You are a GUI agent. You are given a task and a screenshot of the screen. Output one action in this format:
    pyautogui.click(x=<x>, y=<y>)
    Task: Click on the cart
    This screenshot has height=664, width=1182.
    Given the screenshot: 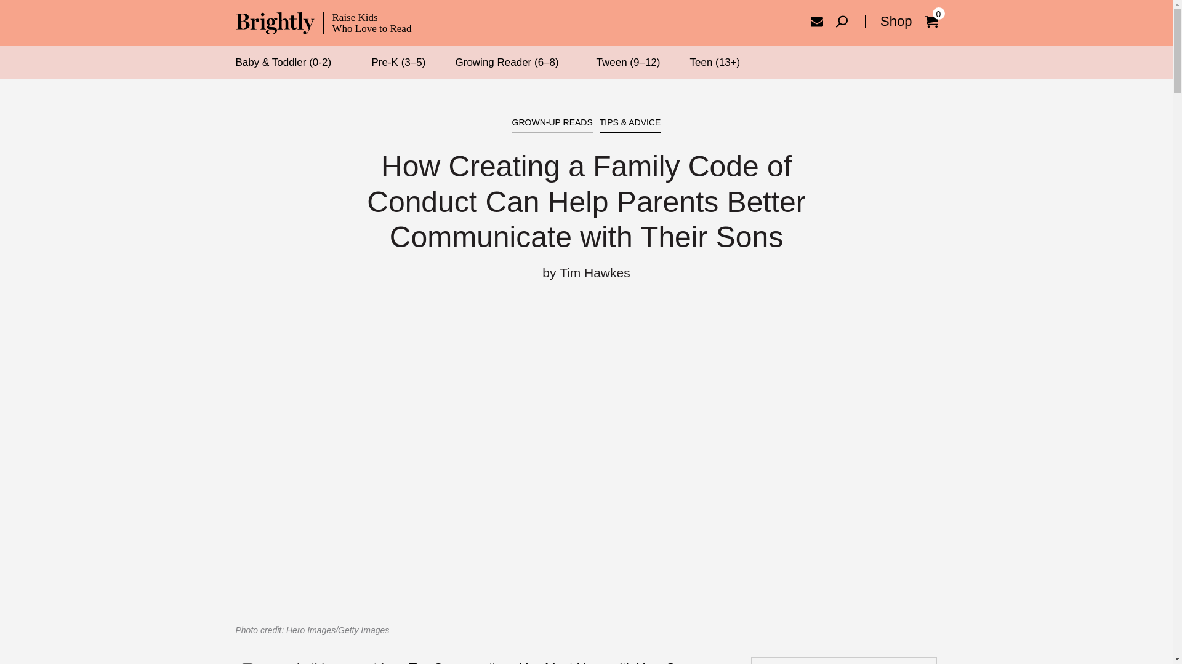 What is the action you would take?
    pyautogui.click(x=931, y=21)
    